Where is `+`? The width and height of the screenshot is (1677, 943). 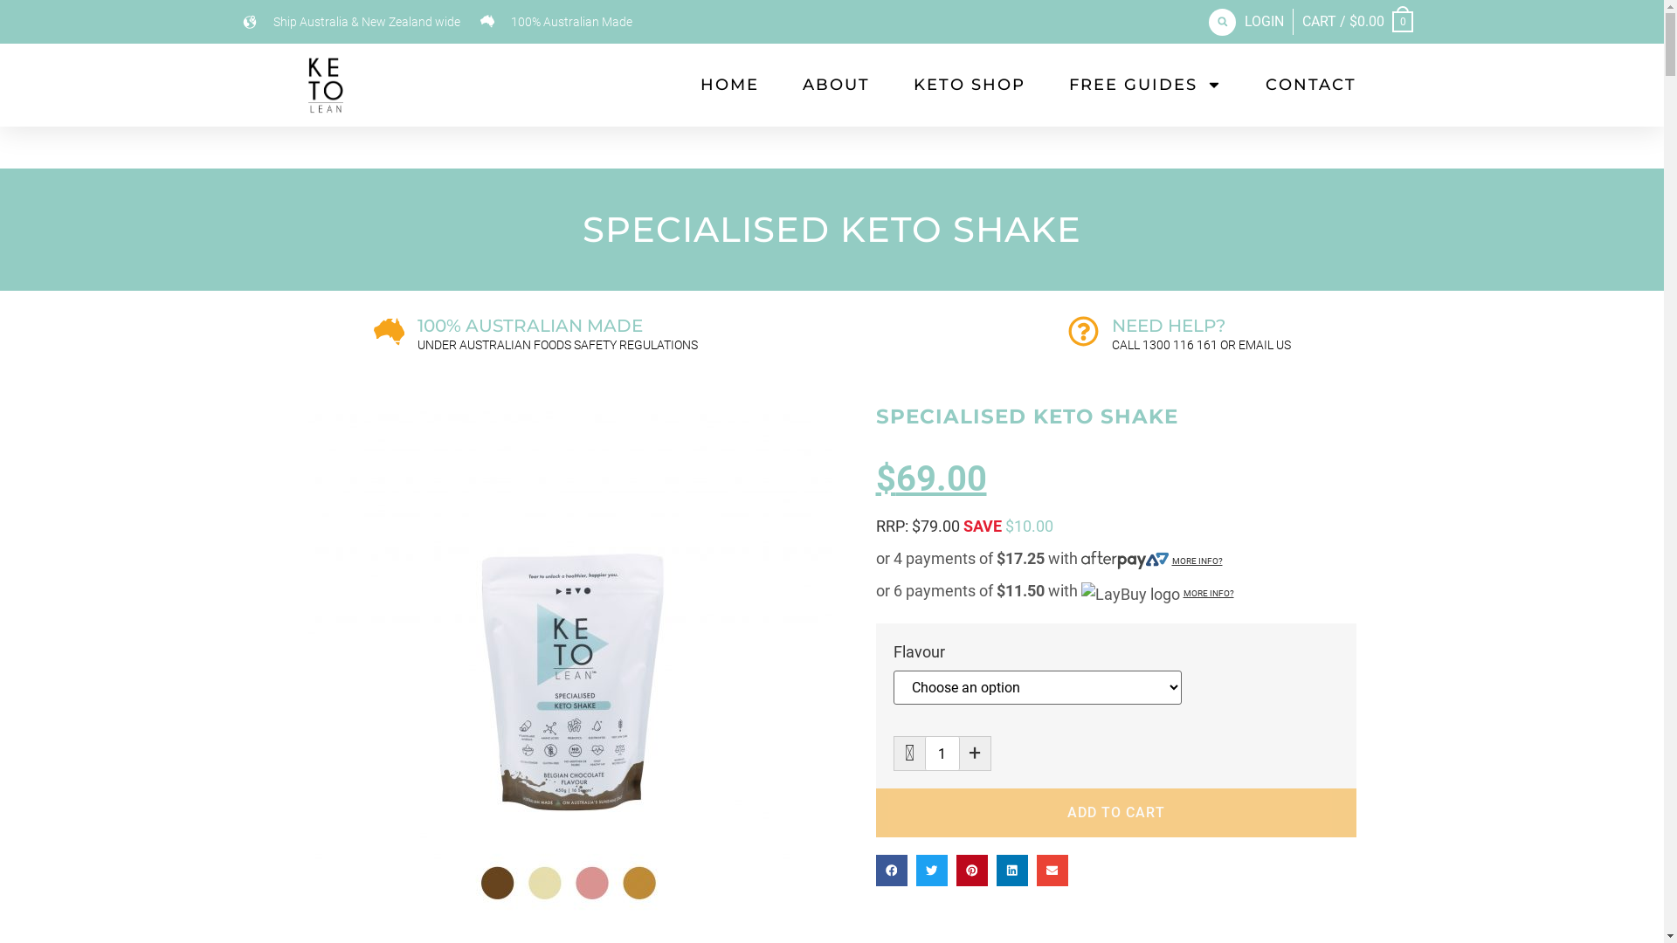
+ is located at coordinates (975, 754).